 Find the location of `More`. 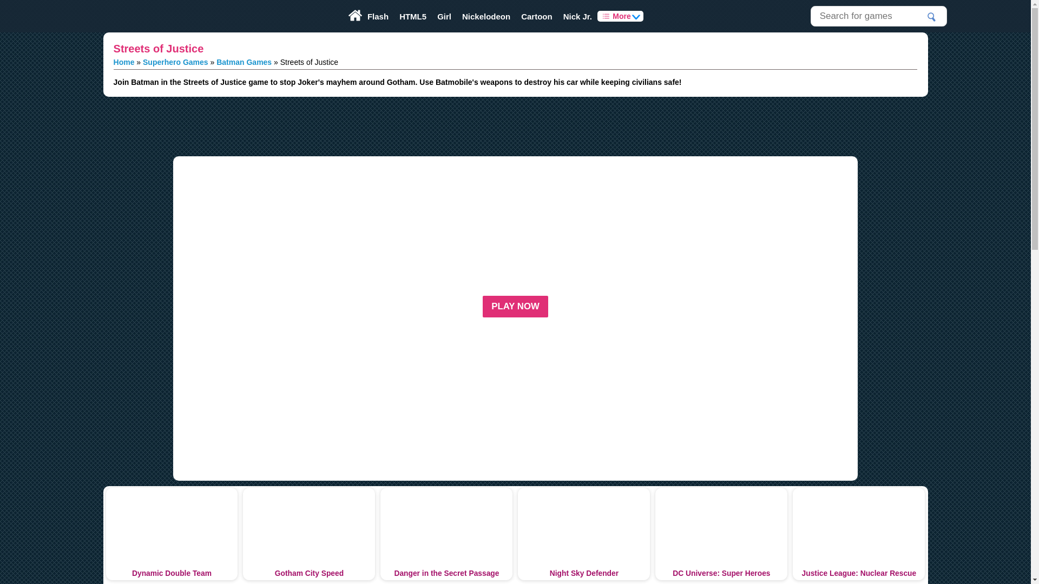

More is located at coordinates (620, 16).